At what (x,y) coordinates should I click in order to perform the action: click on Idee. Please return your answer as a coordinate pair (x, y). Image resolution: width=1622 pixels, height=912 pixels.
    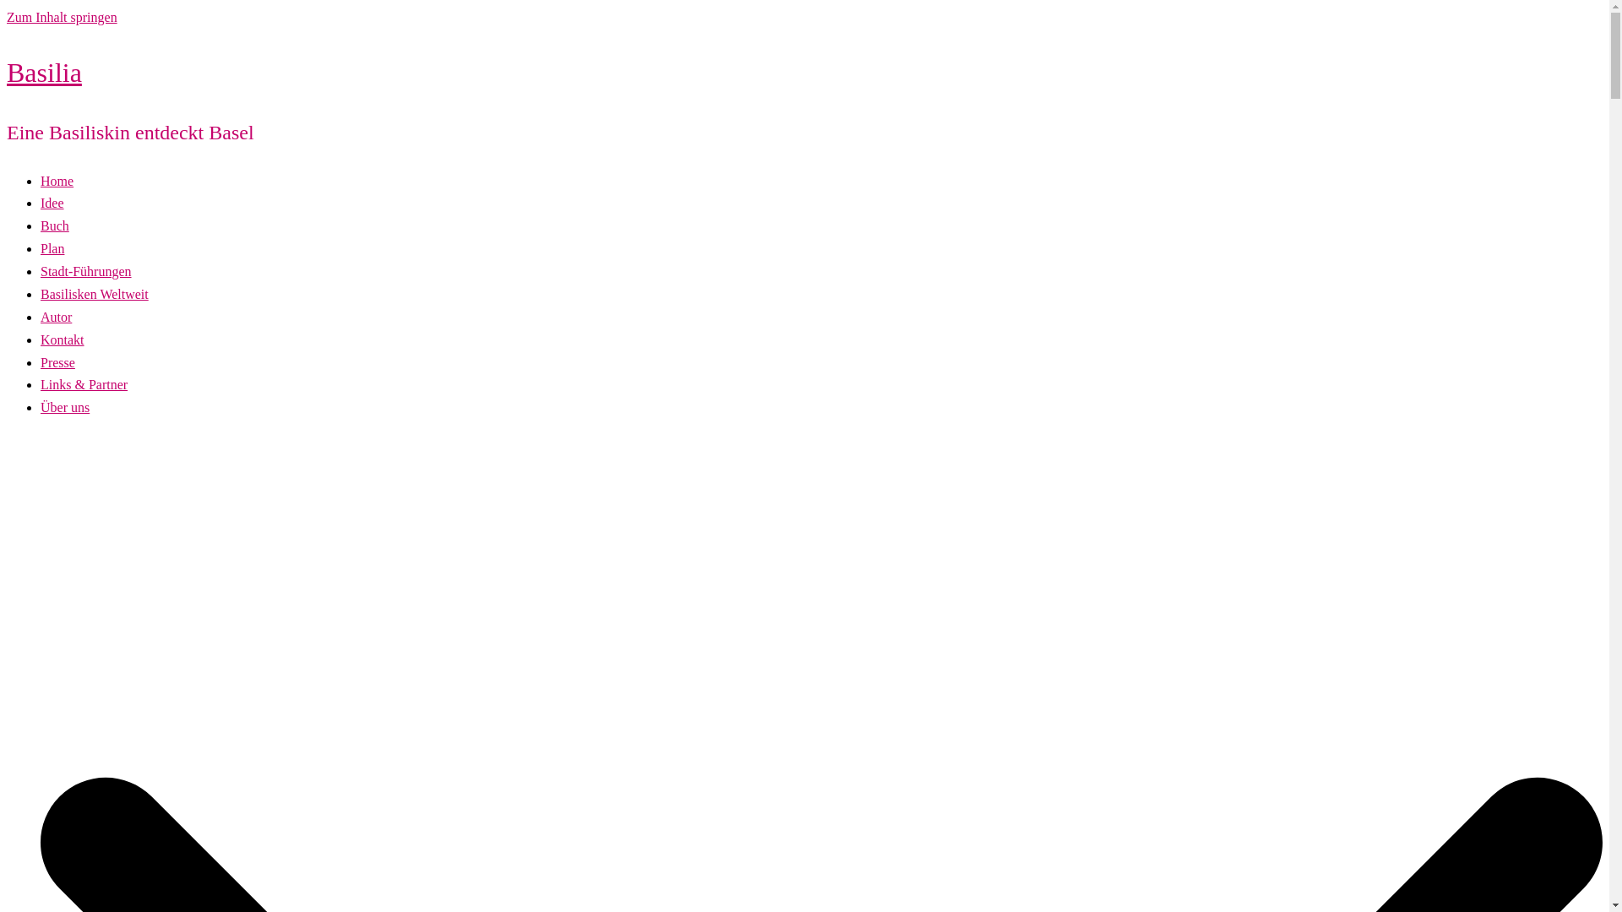
    Looking at the image, I should click on (52, 203).